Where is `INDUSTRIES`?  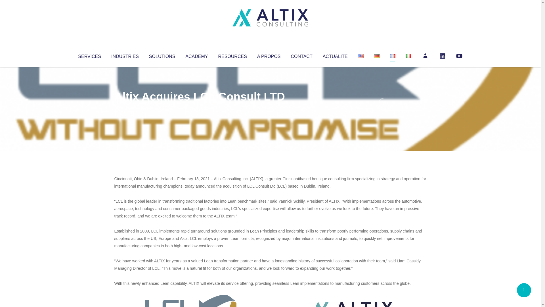 INDUSTRIES is located at coordinates (125, 55).